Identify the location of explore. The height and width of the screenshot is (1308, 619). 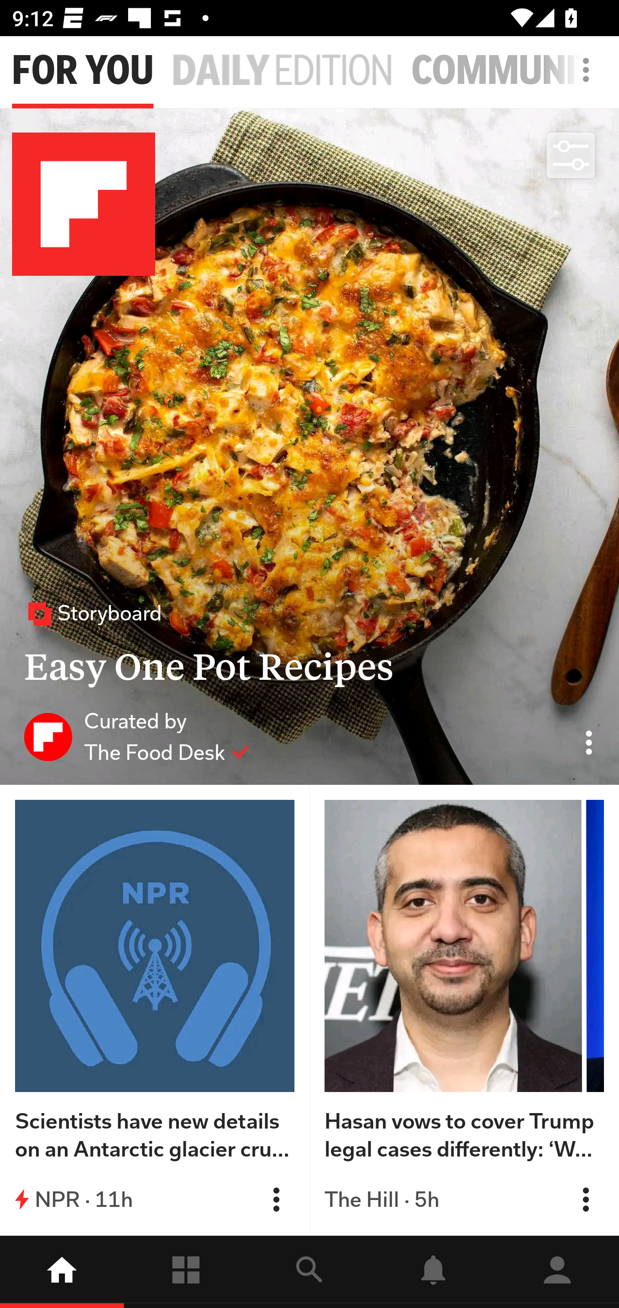
(309, 1272).